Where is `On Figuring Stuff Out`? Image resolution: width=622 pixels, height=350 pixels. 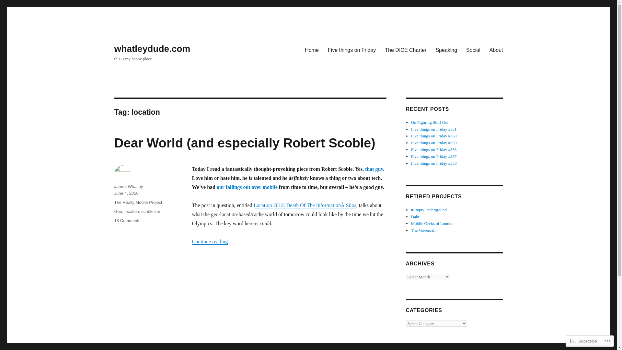
On Figuring Stuff Out is located at coordinates (430, 122).